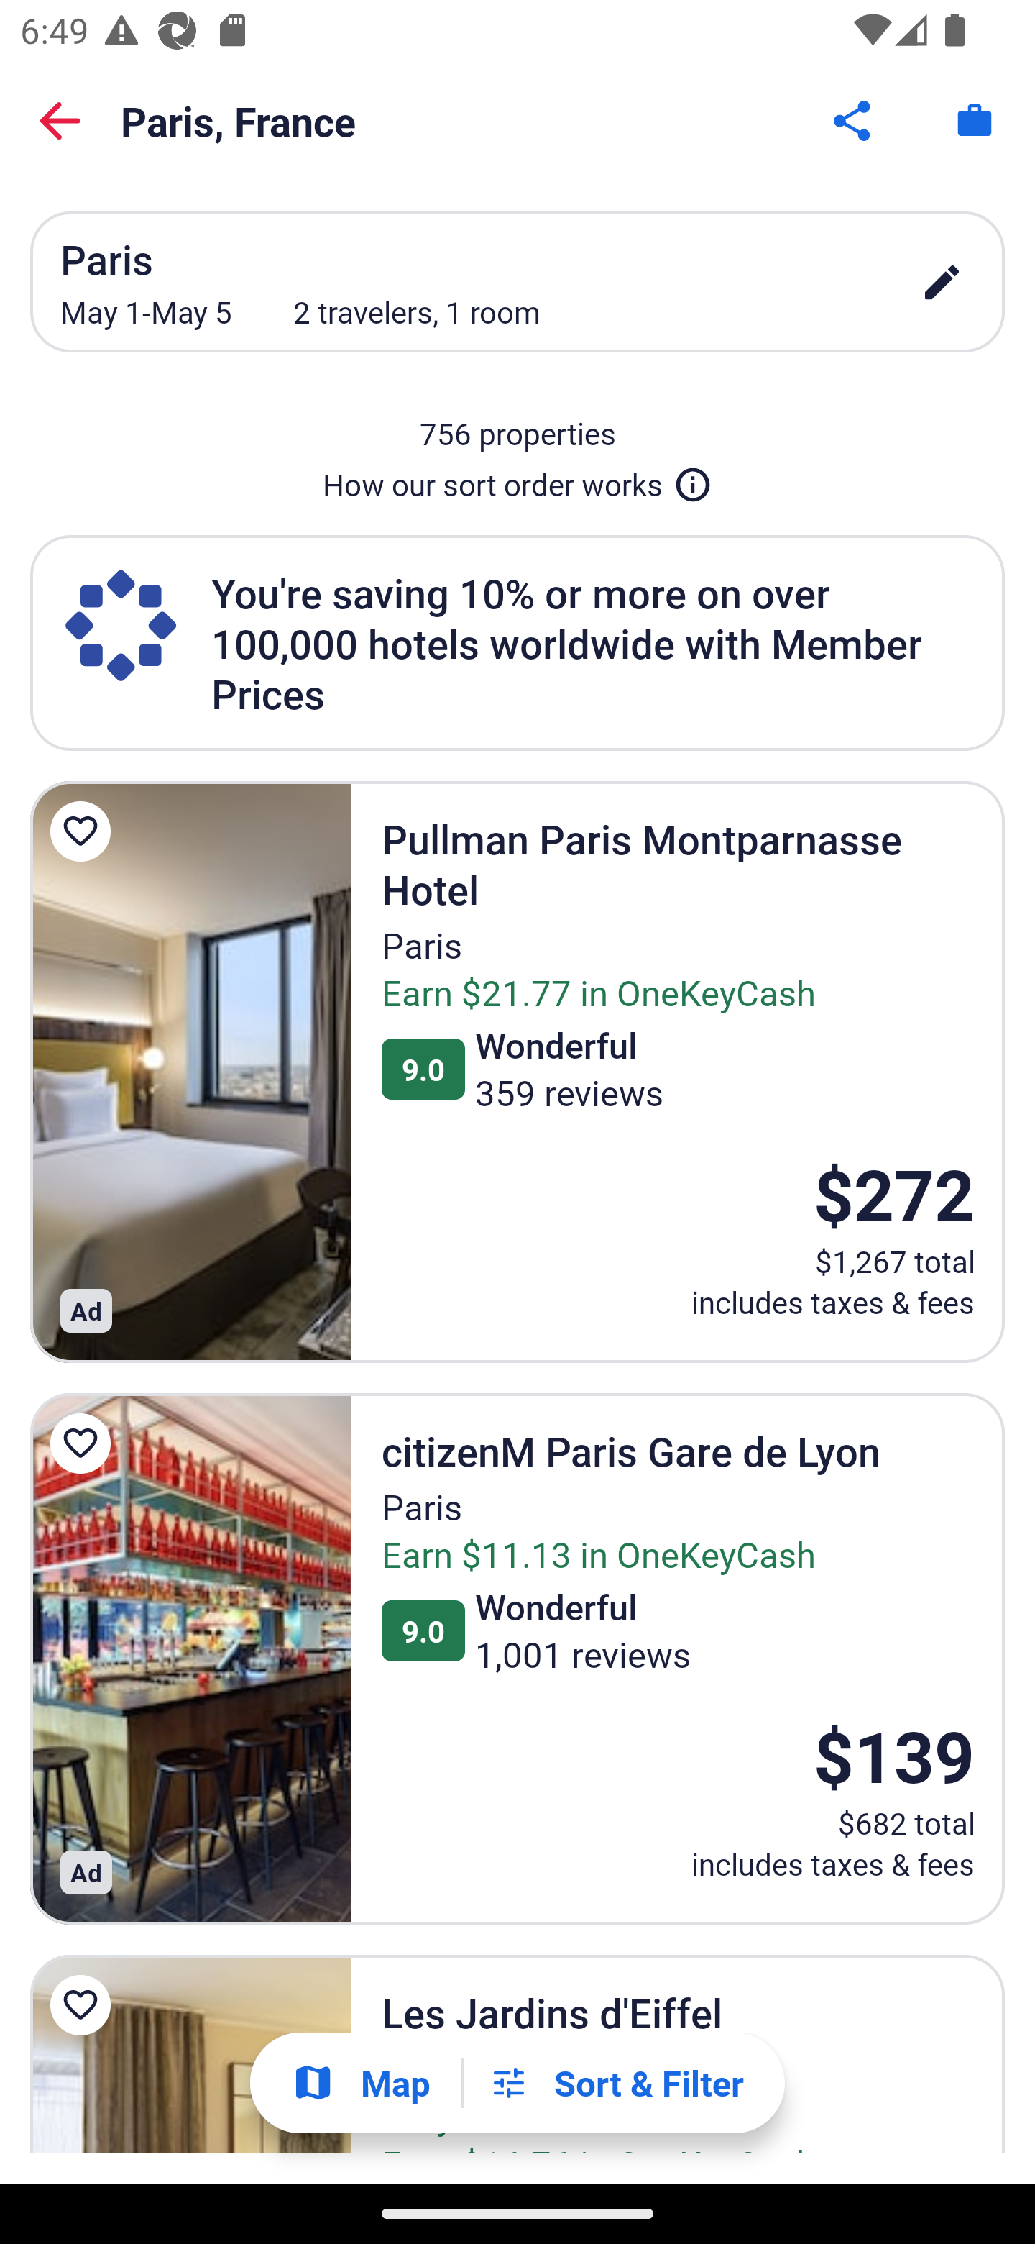  I want to click on Filters Sort & Filter Filters Button, so click(616, 2083).